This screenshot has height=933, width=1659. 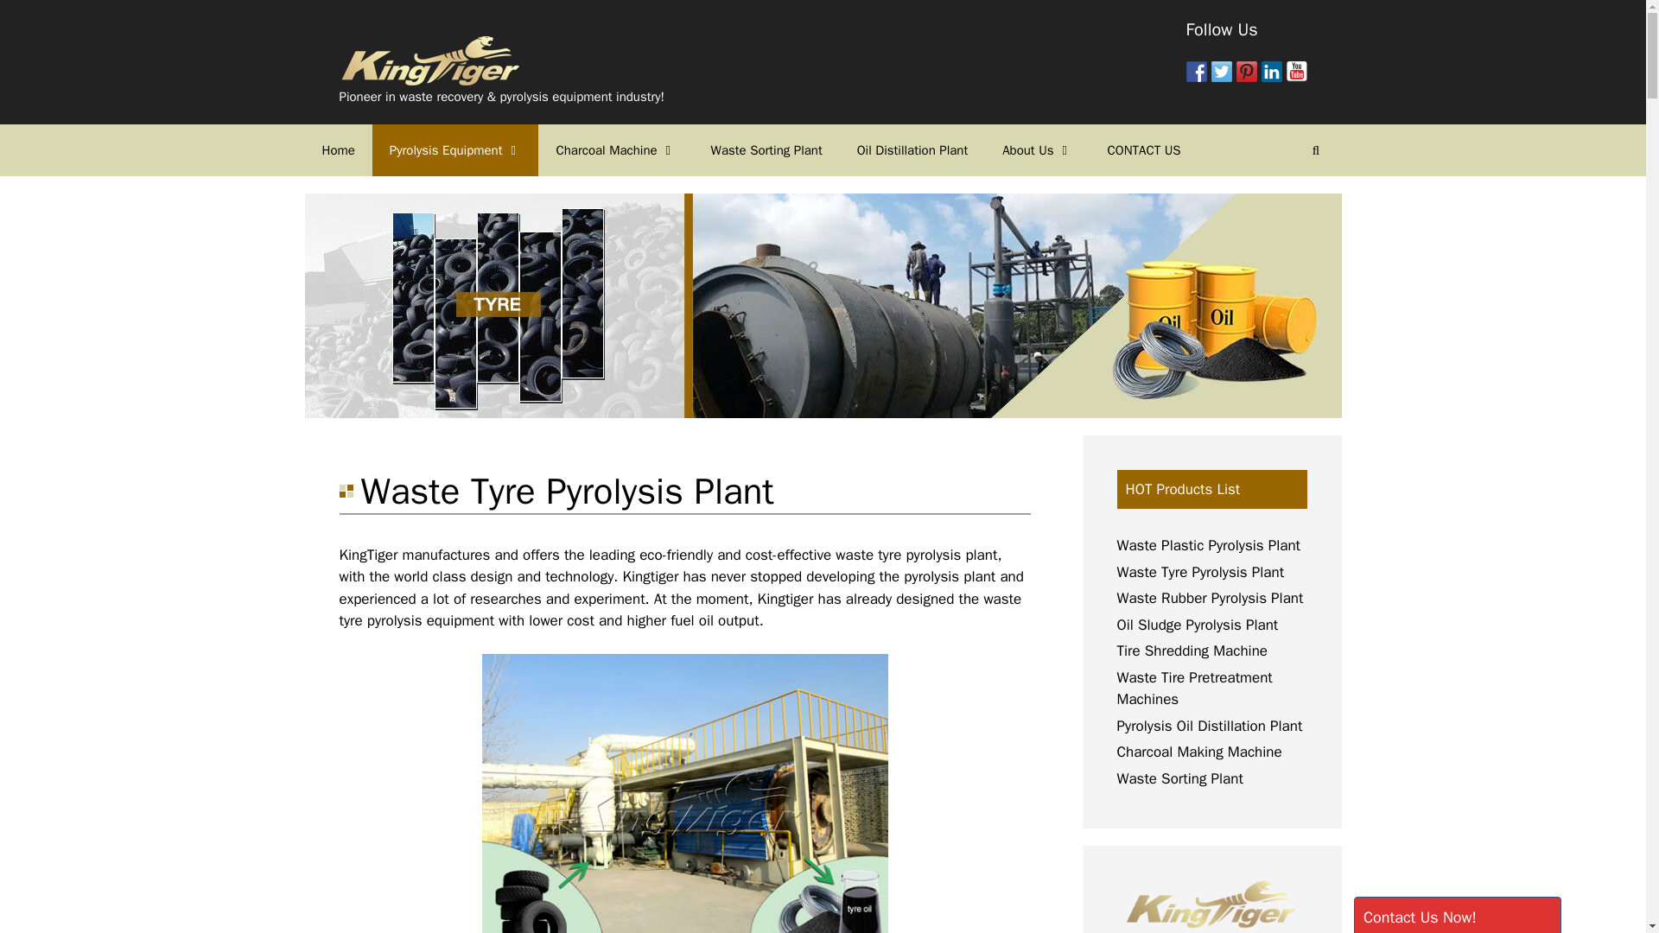 I want to click on Waste Sorting Plant, so click(x=766, y=150).